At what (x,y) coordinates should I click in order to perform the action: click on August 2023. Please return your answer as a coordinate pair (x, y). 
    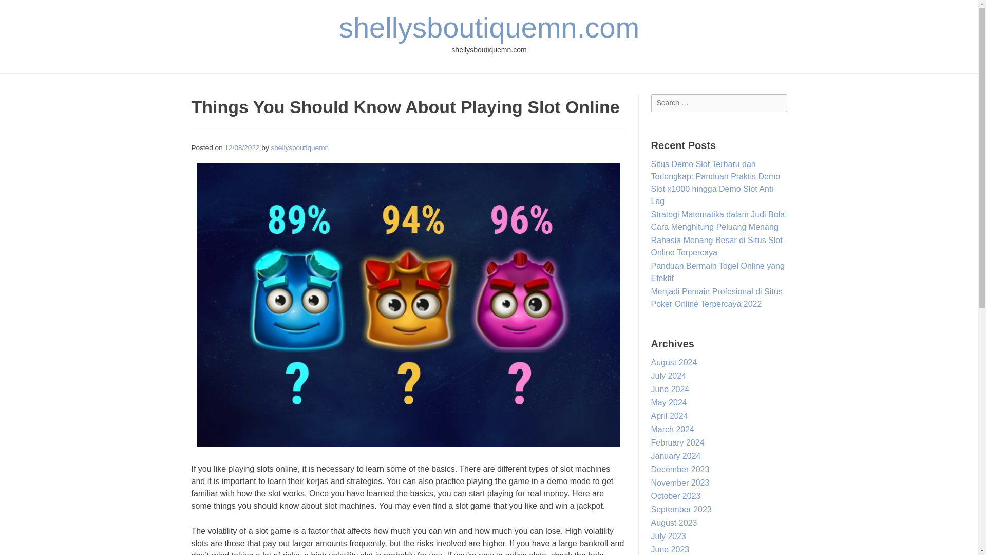
    Looking at the image, I should click on (674, 523).